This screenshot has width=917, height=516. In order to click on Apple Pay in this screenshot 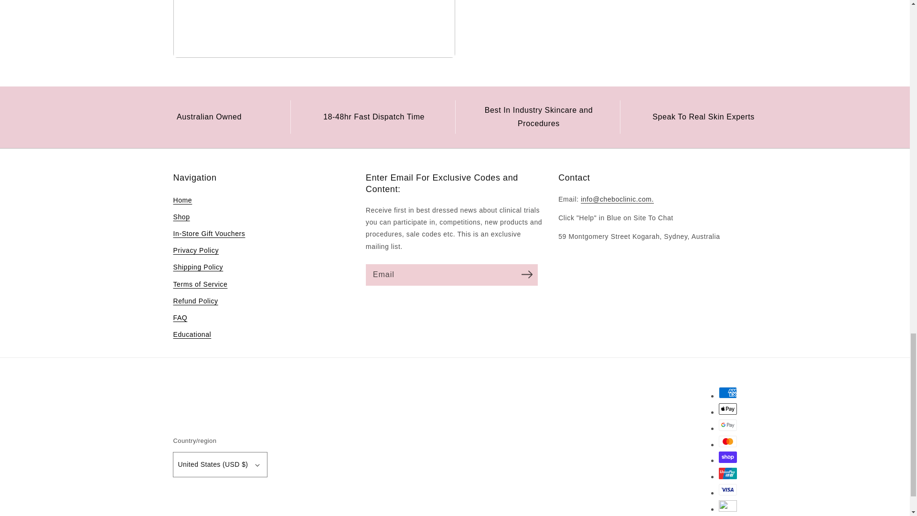, I will do `click(727, 409)`.